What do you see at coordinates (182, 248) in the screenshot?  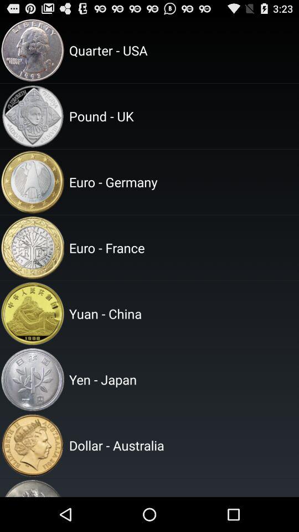 I see `tap the euro - france app` at bounding box center [182, 248].